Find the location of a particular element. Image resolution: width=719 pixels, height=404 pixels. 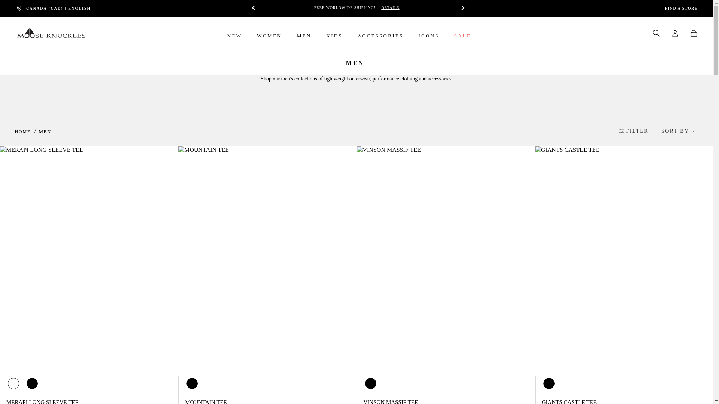

FIND A STORE is located at coordinates (681, 9).